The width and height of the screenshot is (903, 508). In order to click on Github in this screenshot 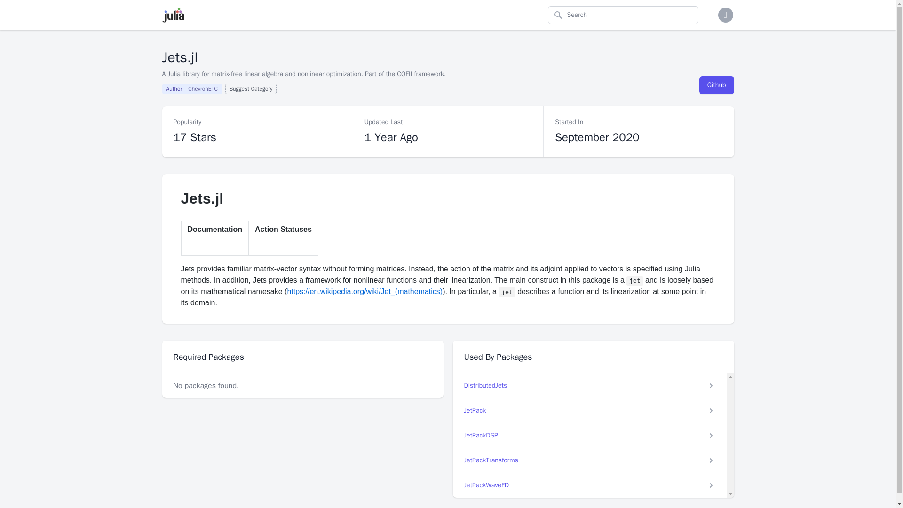, I will do `click(716, 85)`.